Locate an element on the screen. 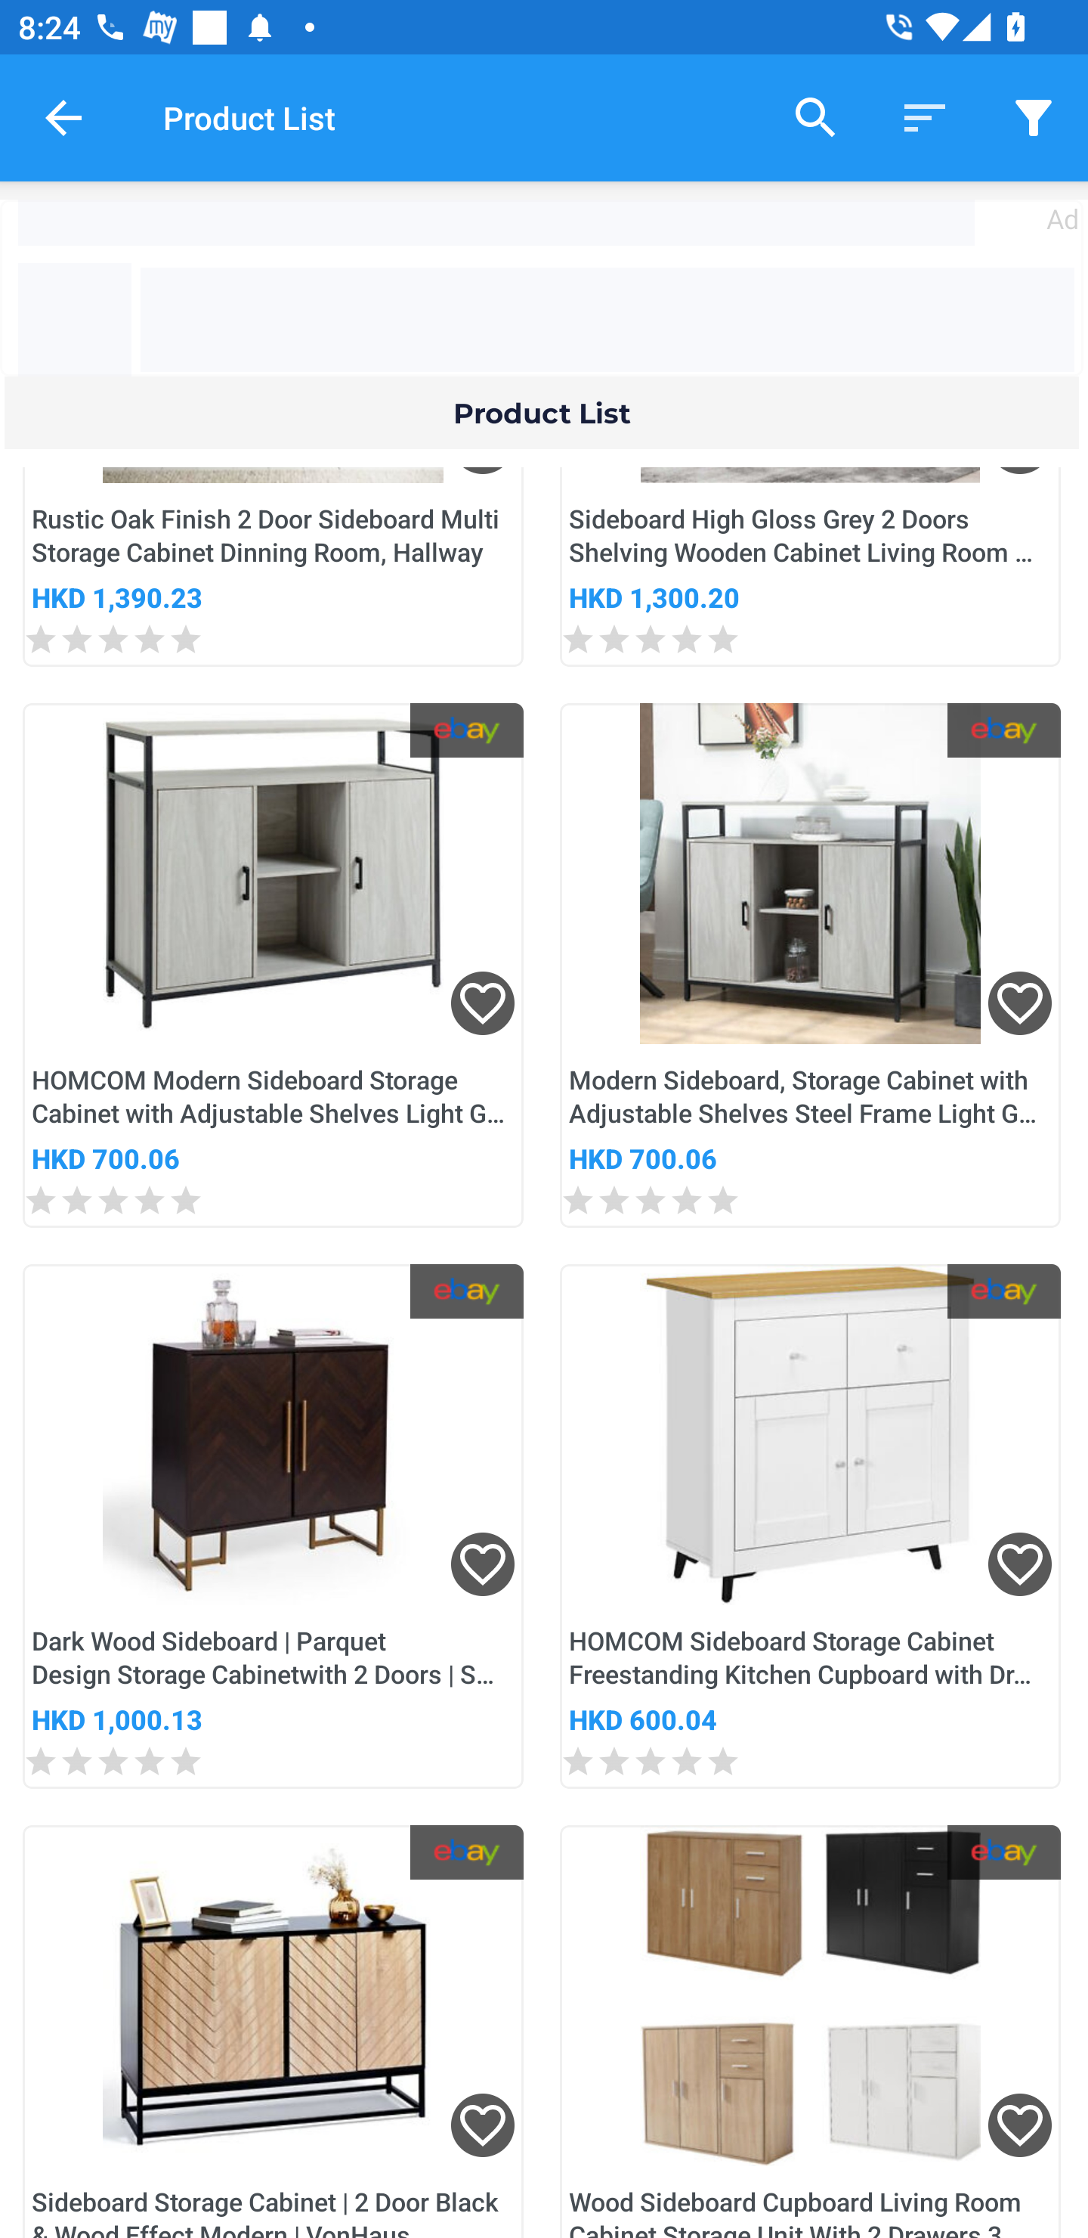  short is located at coordinates (1034, 116).